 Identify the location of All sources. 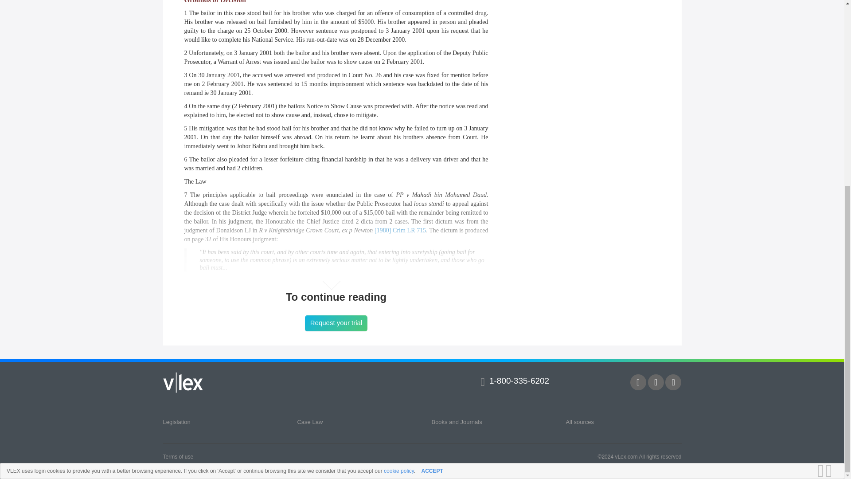
(580, 421).